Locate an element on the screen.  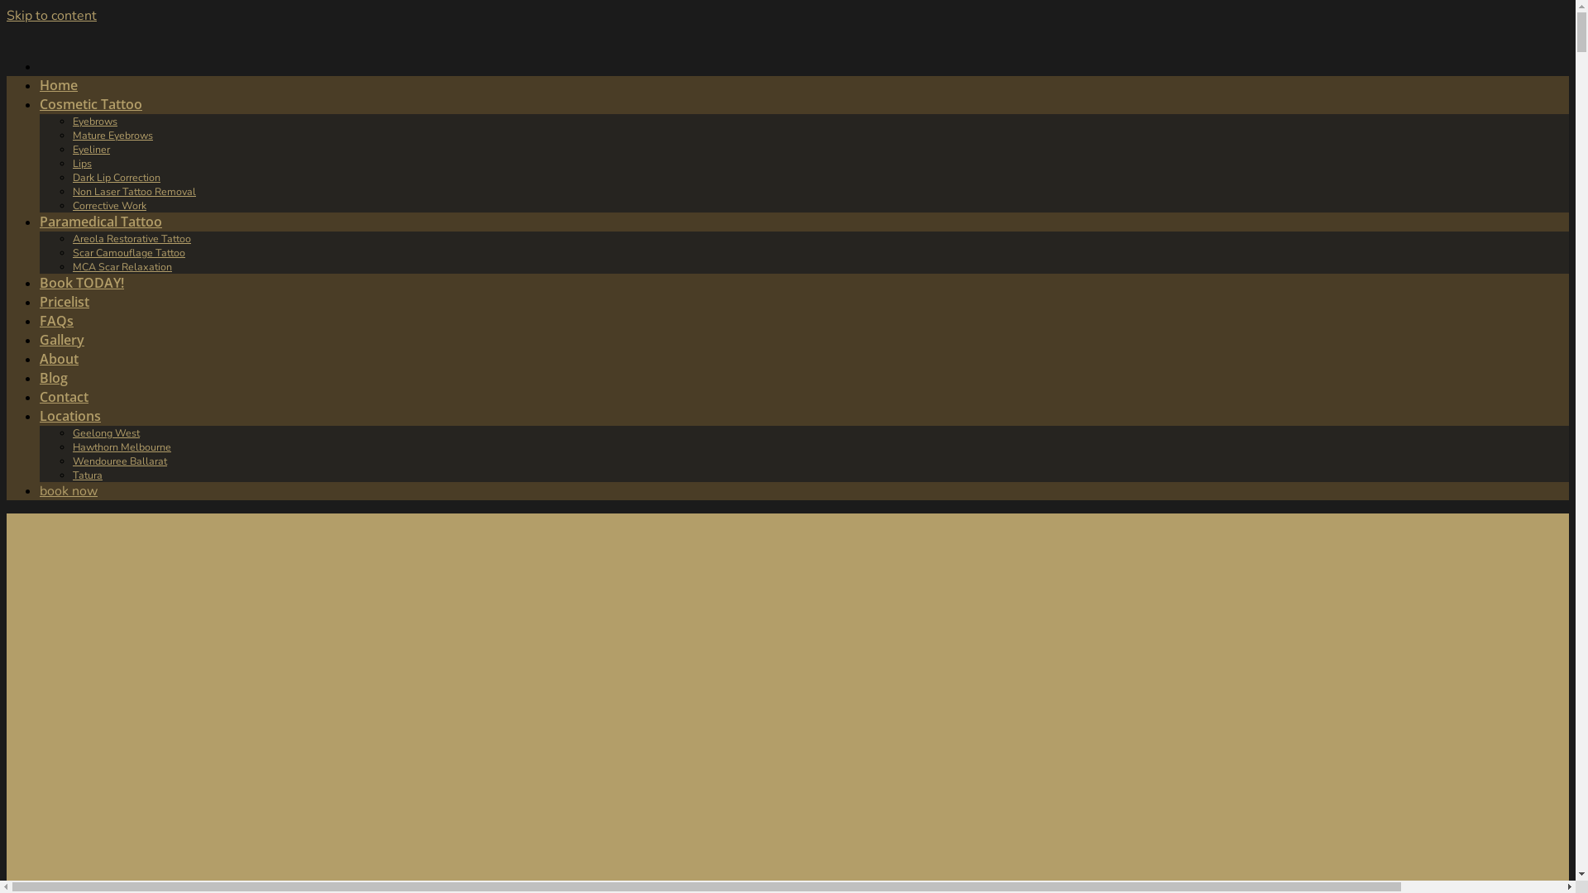
Skip to content is located at coordinates (51, 16).